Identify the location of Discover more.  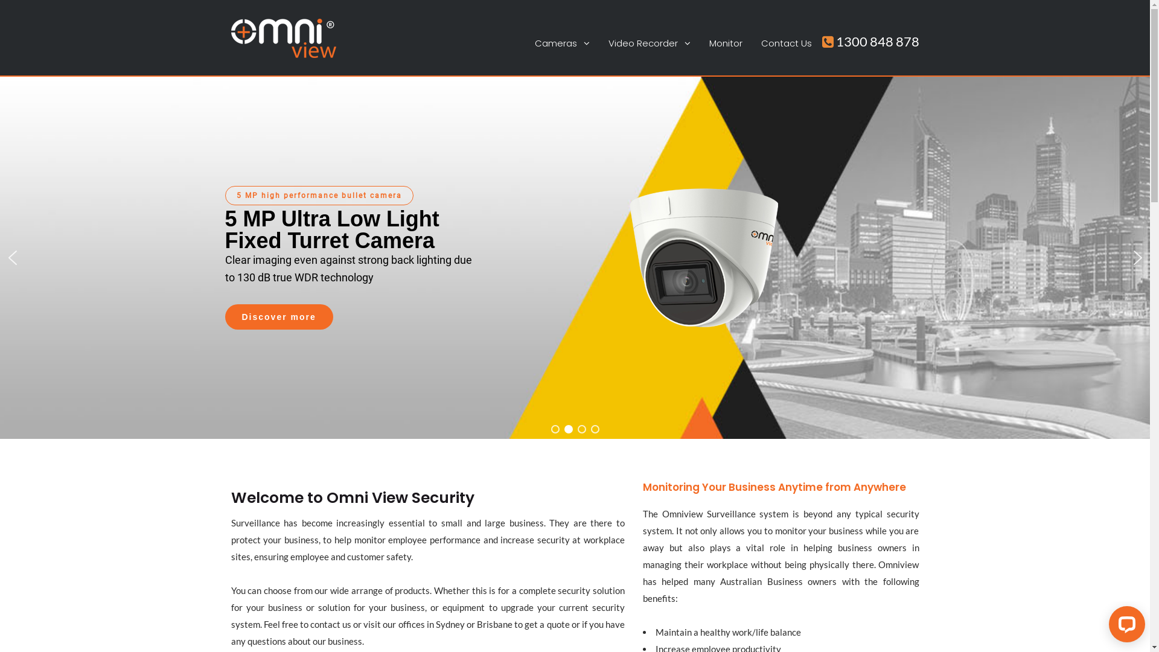
(279, 317).